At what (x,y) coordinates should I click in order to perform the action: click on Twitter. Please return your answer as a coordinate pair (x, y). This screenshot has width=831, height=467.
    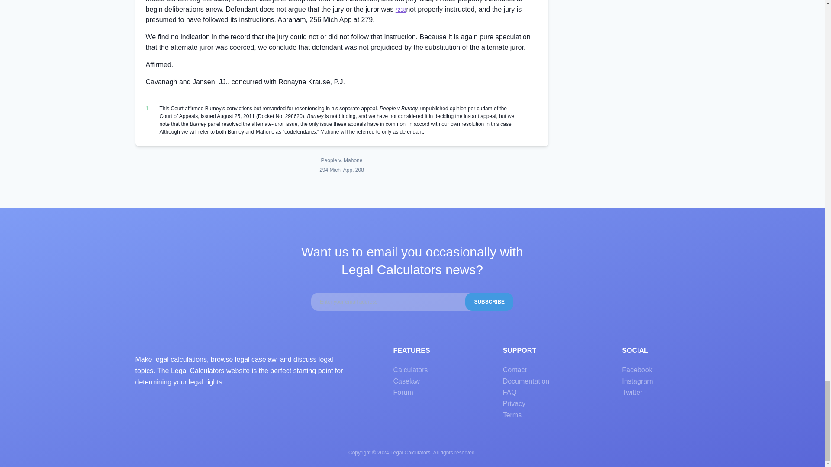
    Looking at the image, I should click on (632, 392).